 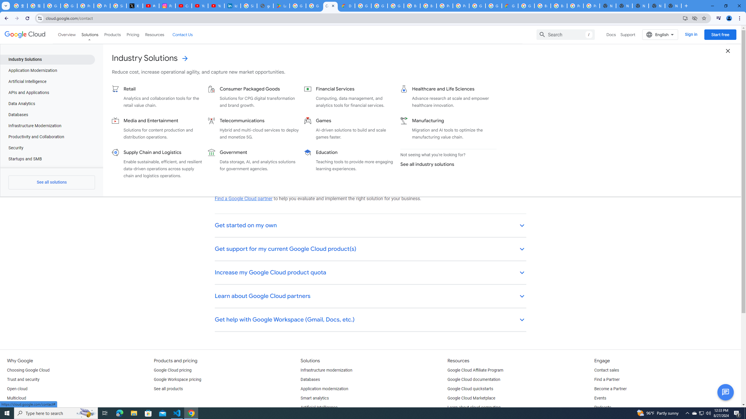 I want to click on New Tab, so click(x=673, y=6).